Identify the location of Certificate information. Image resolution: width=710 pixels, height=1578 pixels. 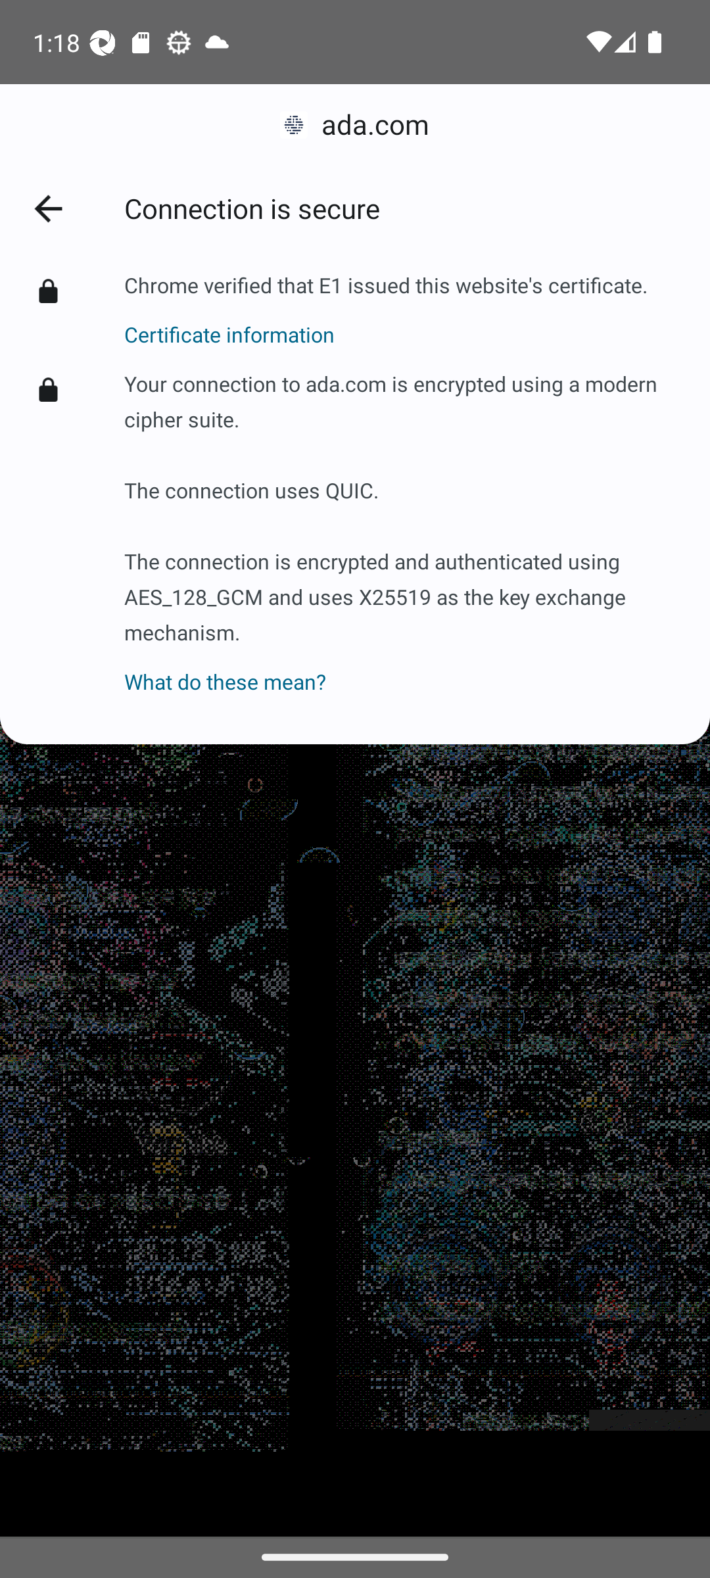
(385, 324).